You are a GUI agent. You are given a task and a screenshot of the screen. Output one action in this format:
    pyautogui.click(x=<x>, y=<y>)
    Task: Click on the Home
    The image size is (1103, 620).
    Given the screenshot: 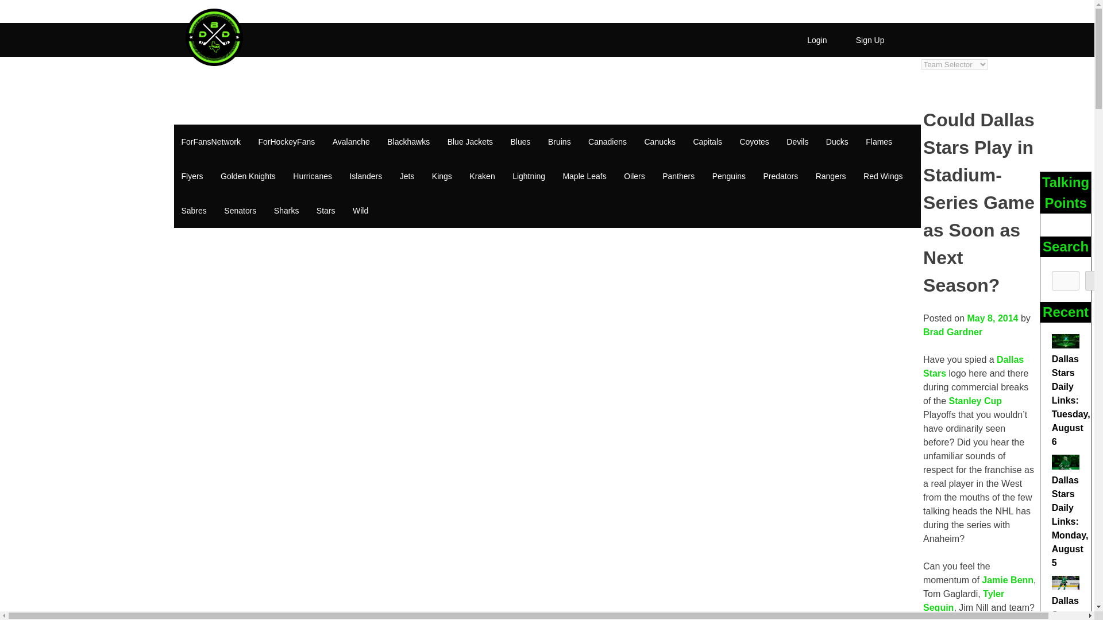 What is the action you would take?
    pyautogui.click(x=191, y=72)
    